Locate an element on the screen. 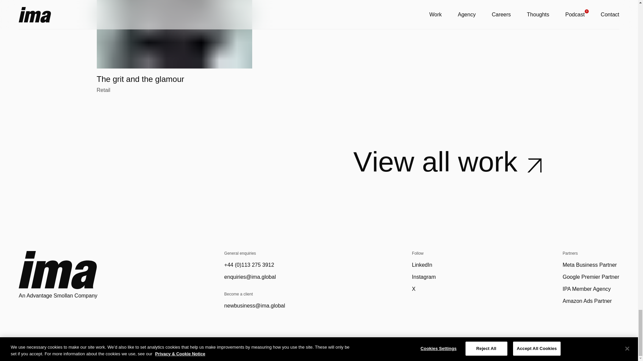 The width and height of the screenshot is (643, 361). Instagram is located at coordinates (424, 277).